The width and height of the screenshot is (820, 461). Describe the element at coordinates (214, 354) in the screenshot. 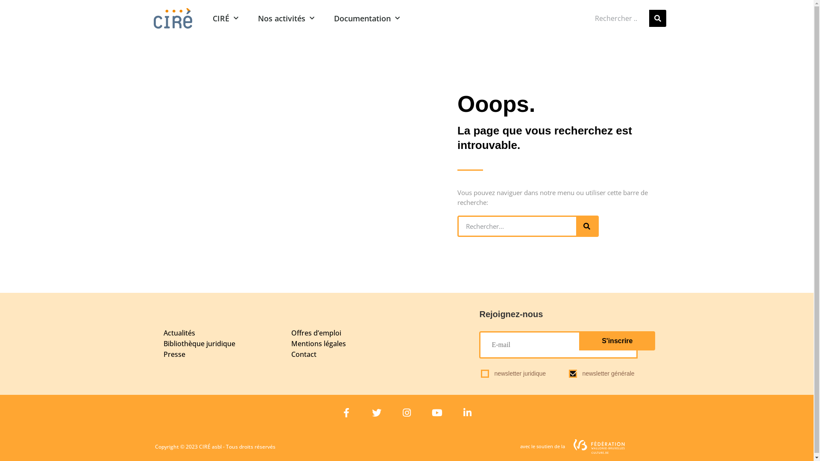

I see `Presse` at that location.